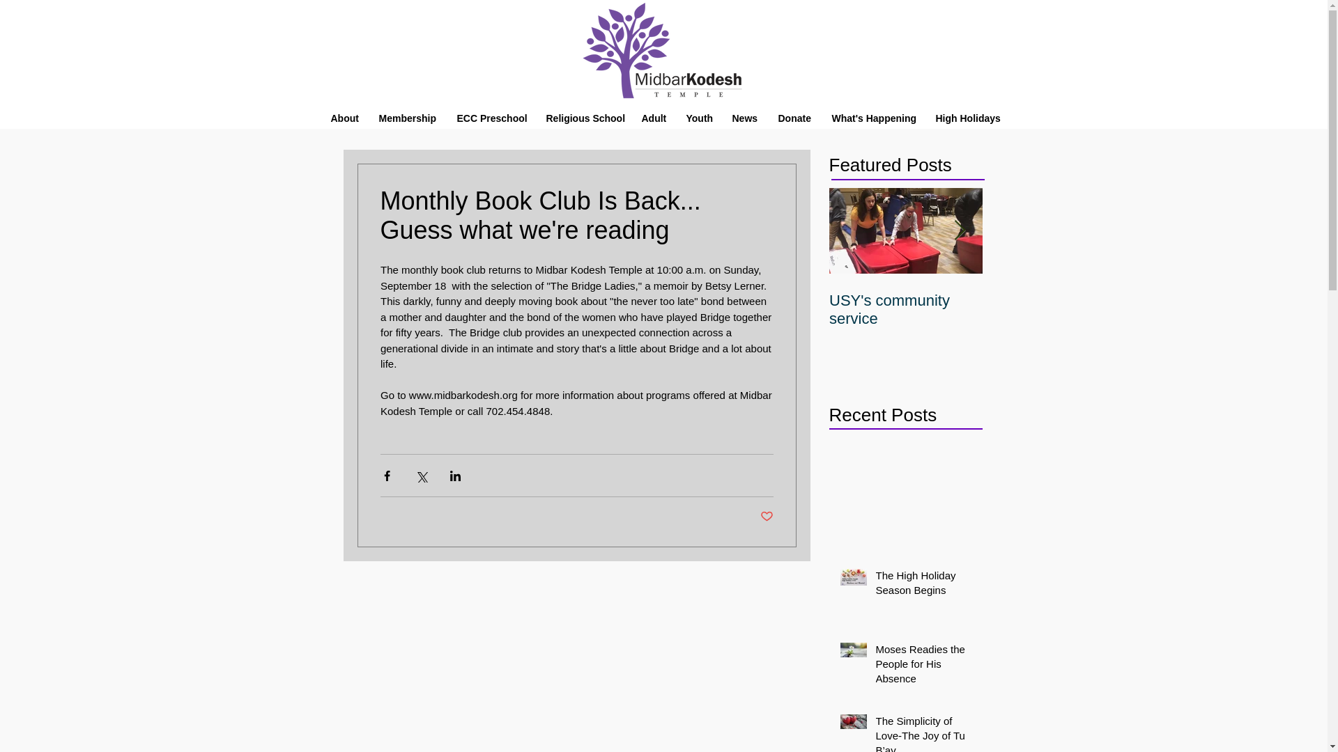 The image size is (1338, 752). Describe the element at coordinates (925, 586) in the screenshot. I see `The High Holiday Season Begins` at that location.